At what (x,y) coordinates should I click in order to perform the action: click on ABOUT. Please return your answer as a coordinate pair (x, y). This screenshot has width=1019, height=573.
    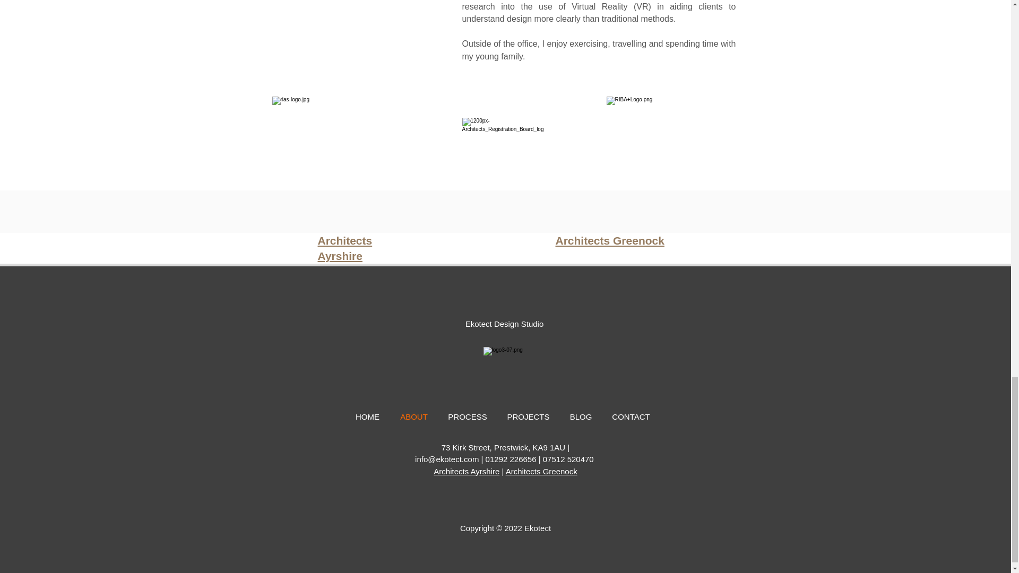
    Looking at the image, I should click on (413, 416).